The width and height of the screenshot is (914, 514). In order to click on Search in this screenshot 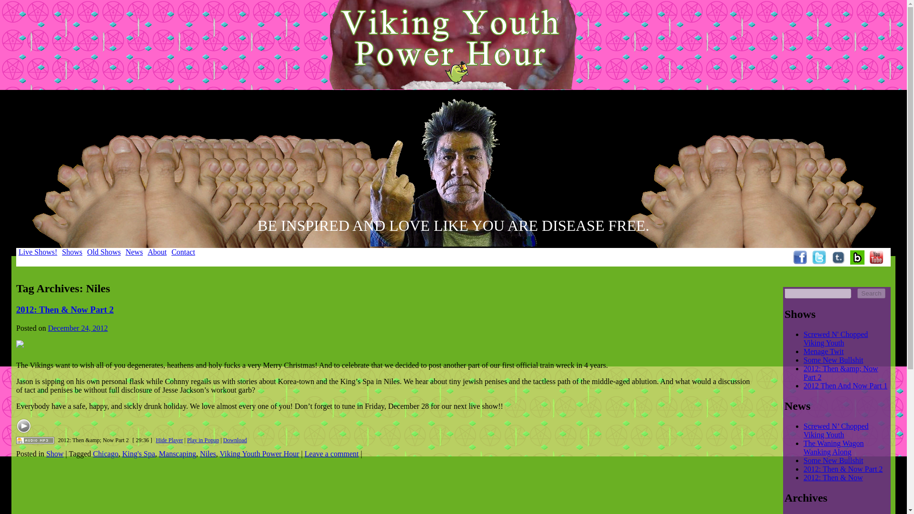, I will do `click(871, 293)`.